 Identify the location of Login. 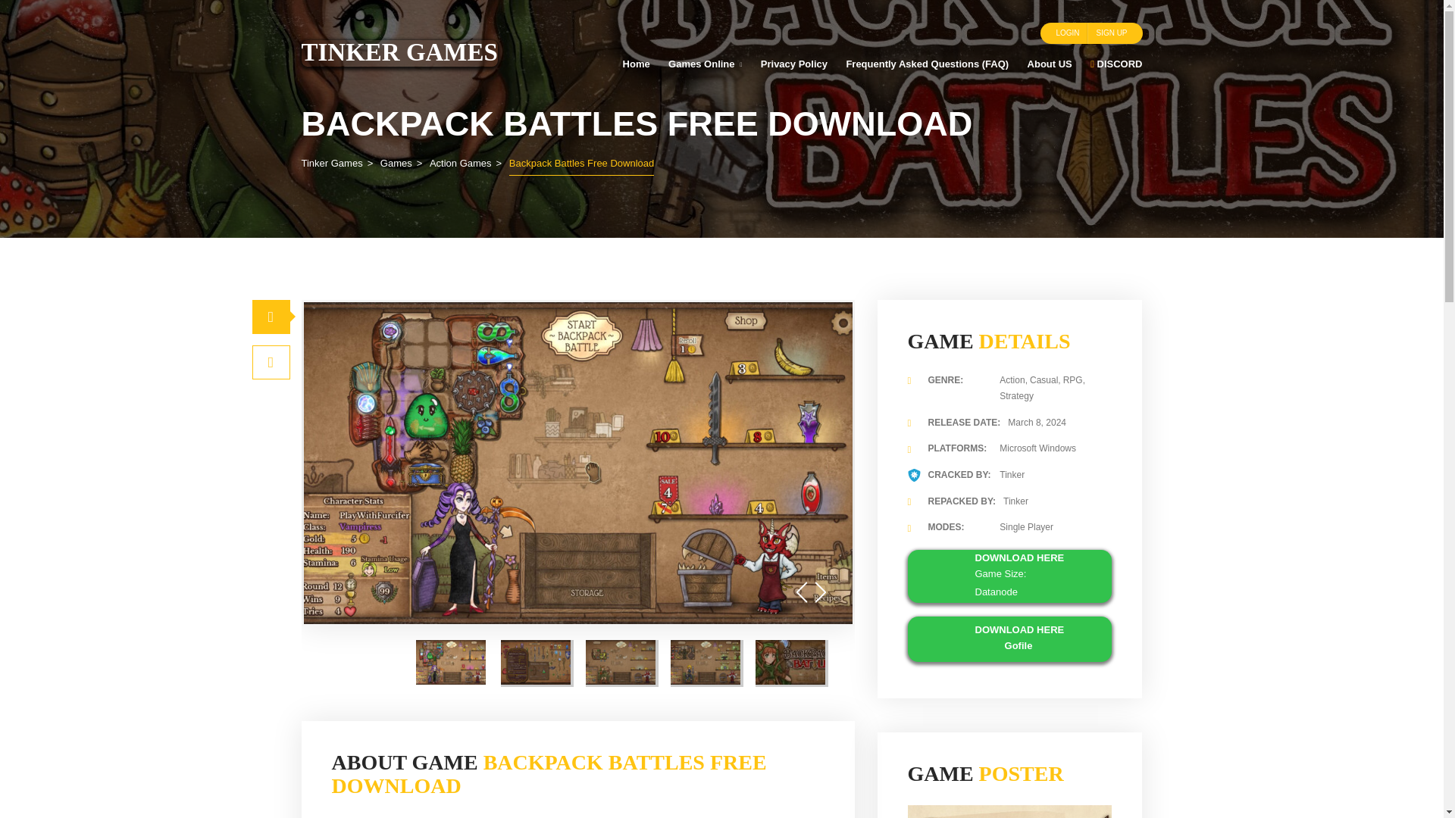
(1067, 33).